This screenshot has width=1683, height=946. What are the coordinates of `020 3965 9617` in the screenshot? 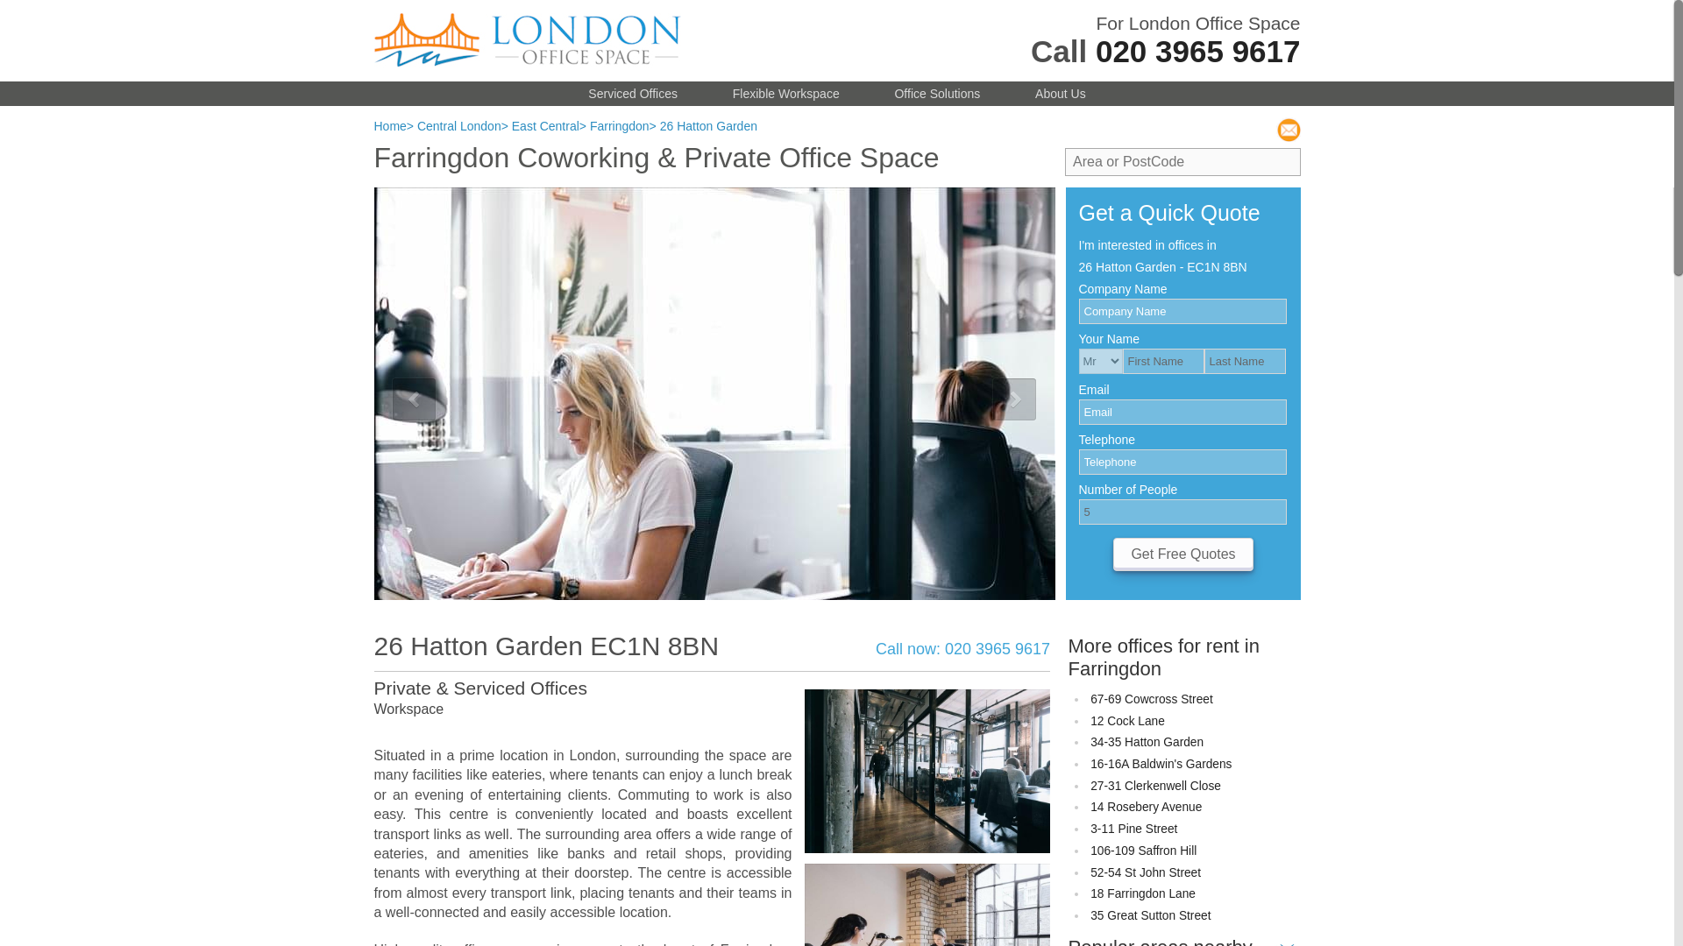 It's located at (1197, 51).